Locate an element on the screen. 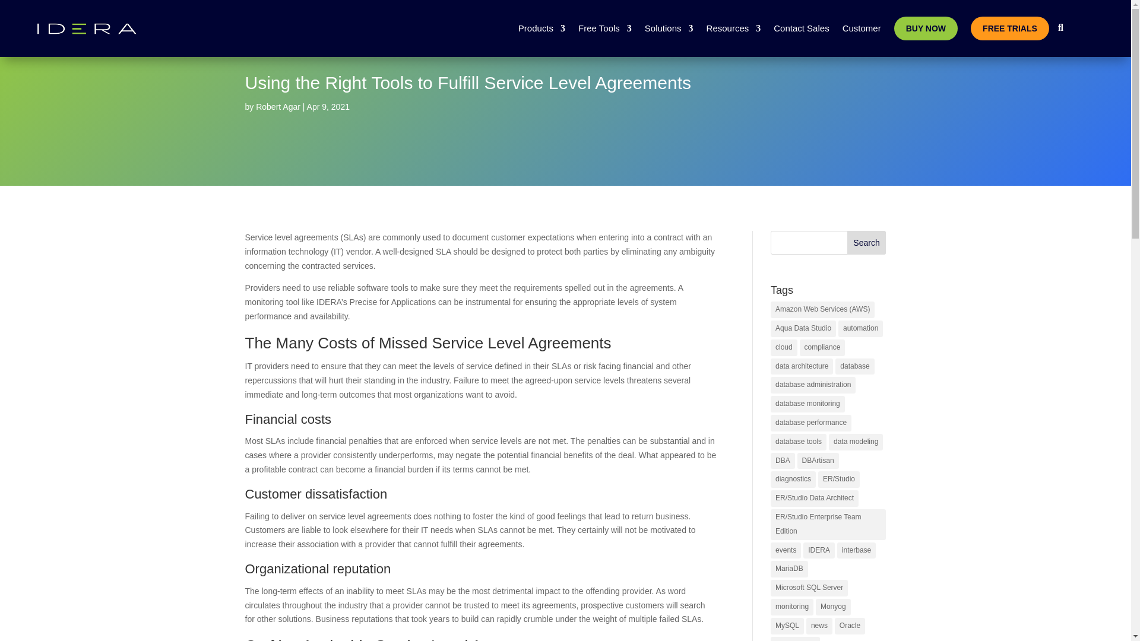 This screenshot has height=641, width=1140. Search is located at coordinates (867, 242).